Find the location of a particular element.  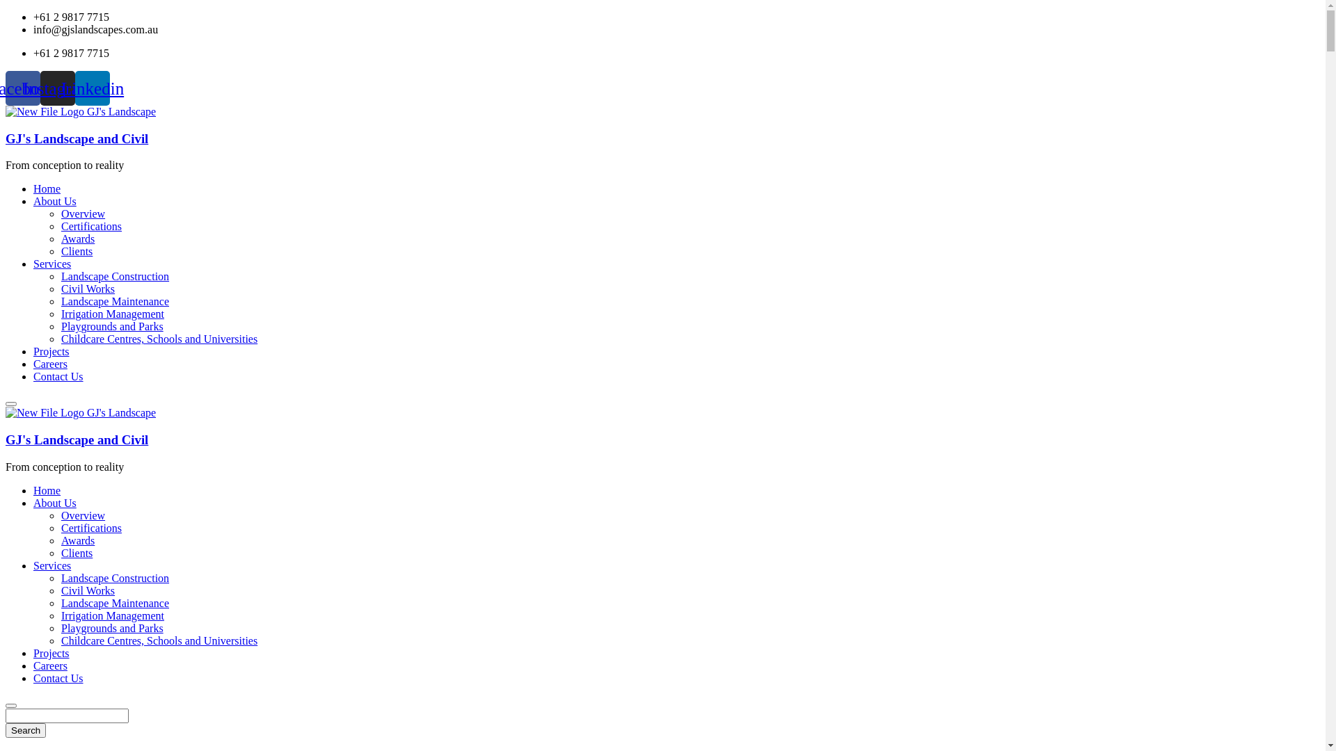

Irrigation Management is located at coordinates (113, 314).